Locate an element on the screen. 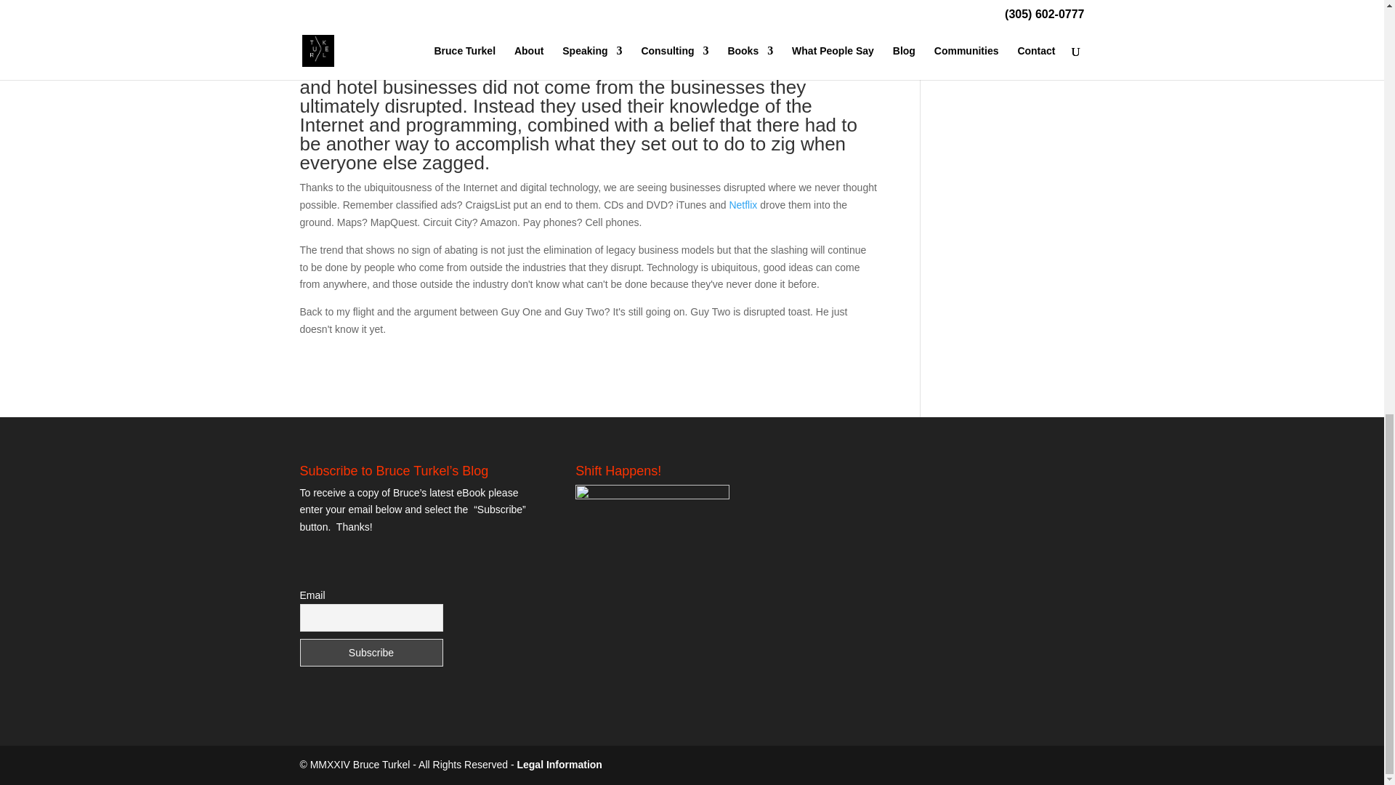 The width and height of the screenshot is (1395, 785). Netflix is located at coordinates (743, 205).